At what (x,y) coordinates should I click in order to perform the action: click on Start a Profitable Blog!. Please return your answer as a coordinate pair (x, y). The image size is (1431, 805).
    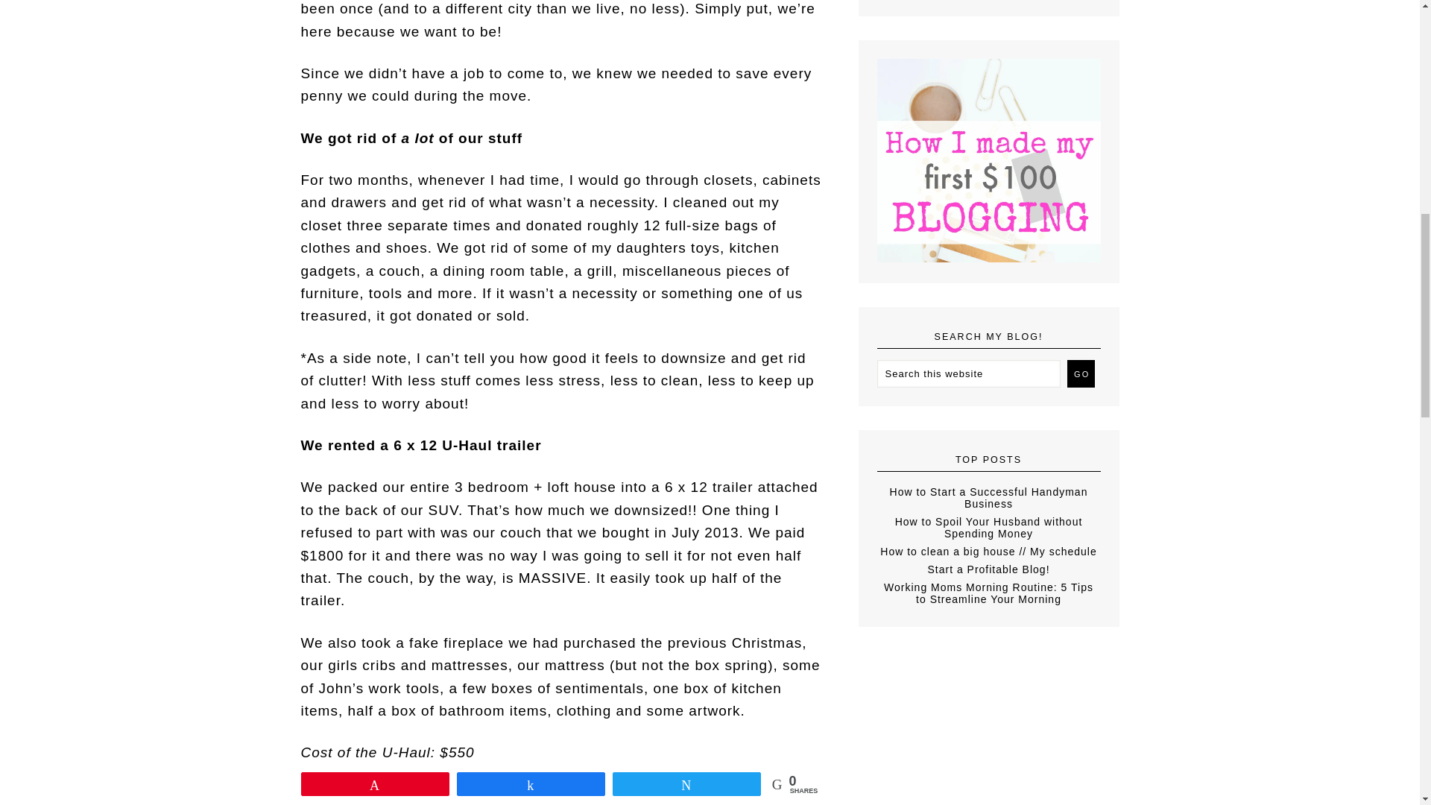
    Looking at the image, I should click on (988, 569).